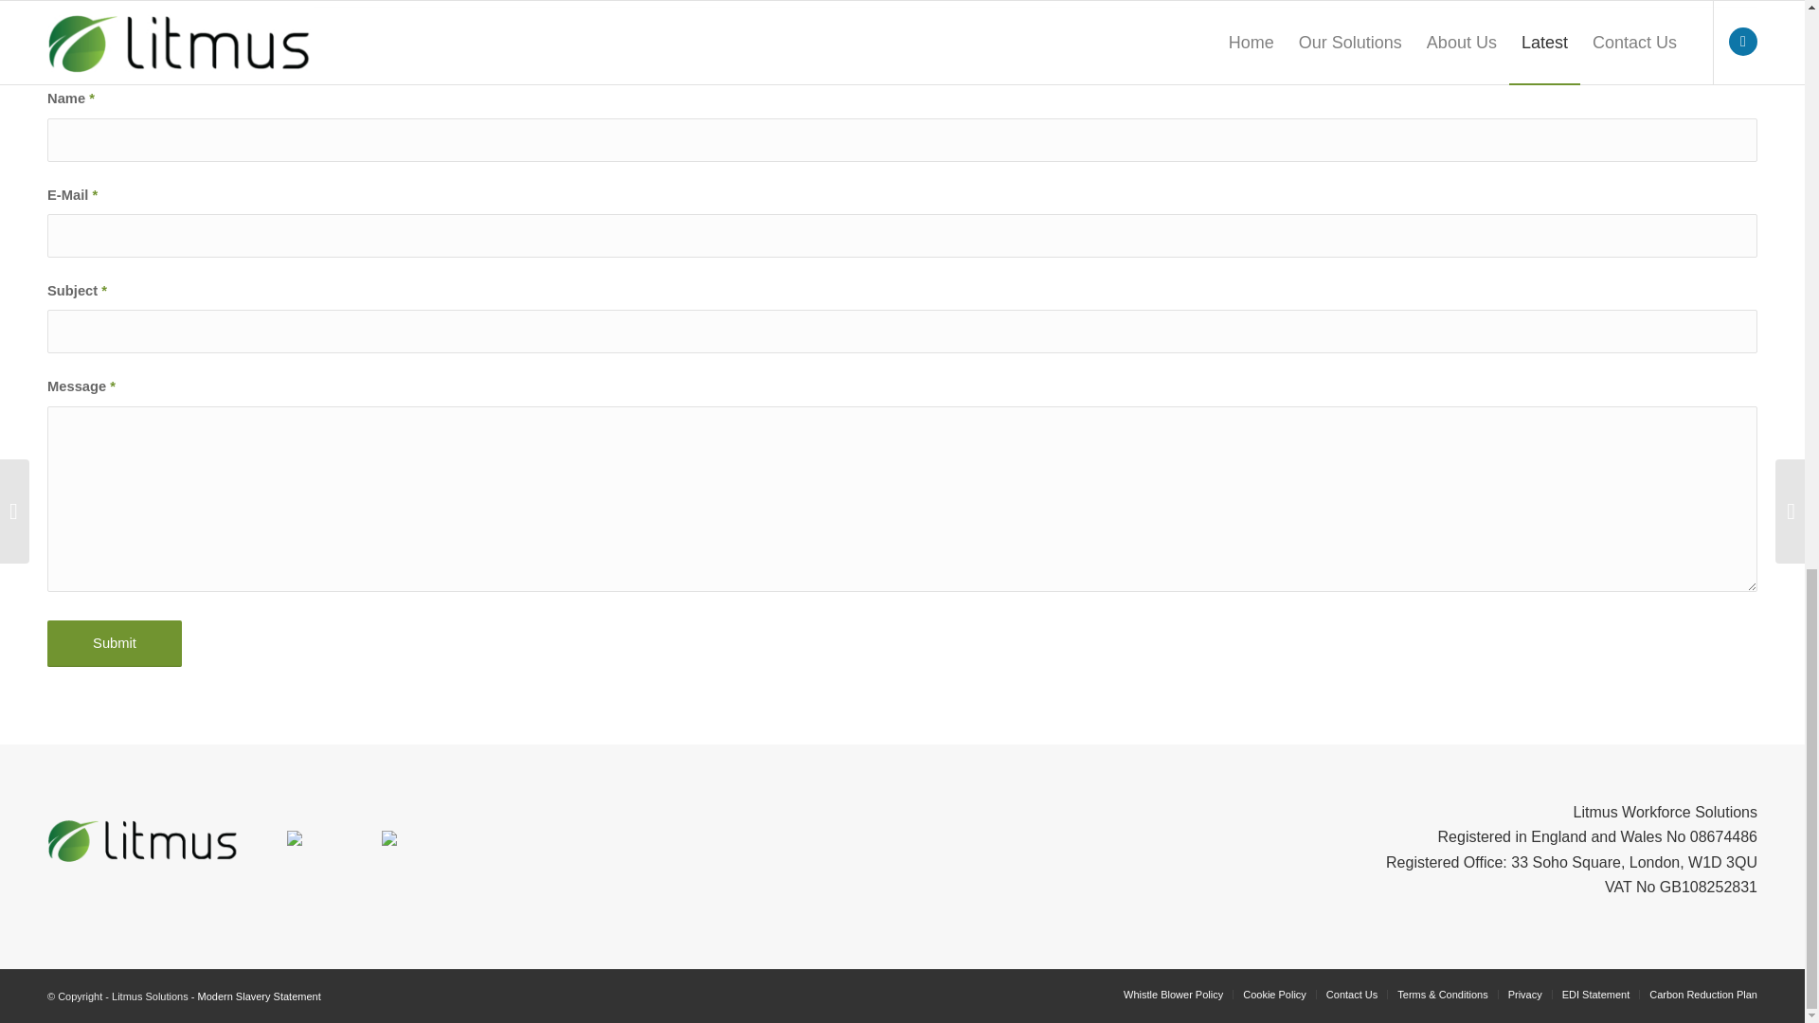 The image size is (1819, 1023). What do you see at coordinates (114, 643) in the screenshot?
I see `Submit` at bounding box center [114, 643].